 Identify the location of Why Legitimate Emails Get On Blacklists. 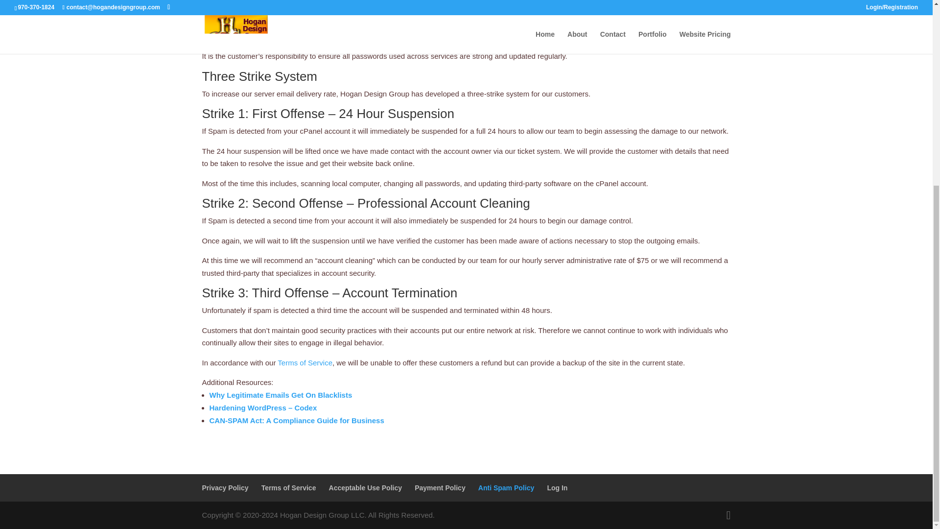
(281, 395).